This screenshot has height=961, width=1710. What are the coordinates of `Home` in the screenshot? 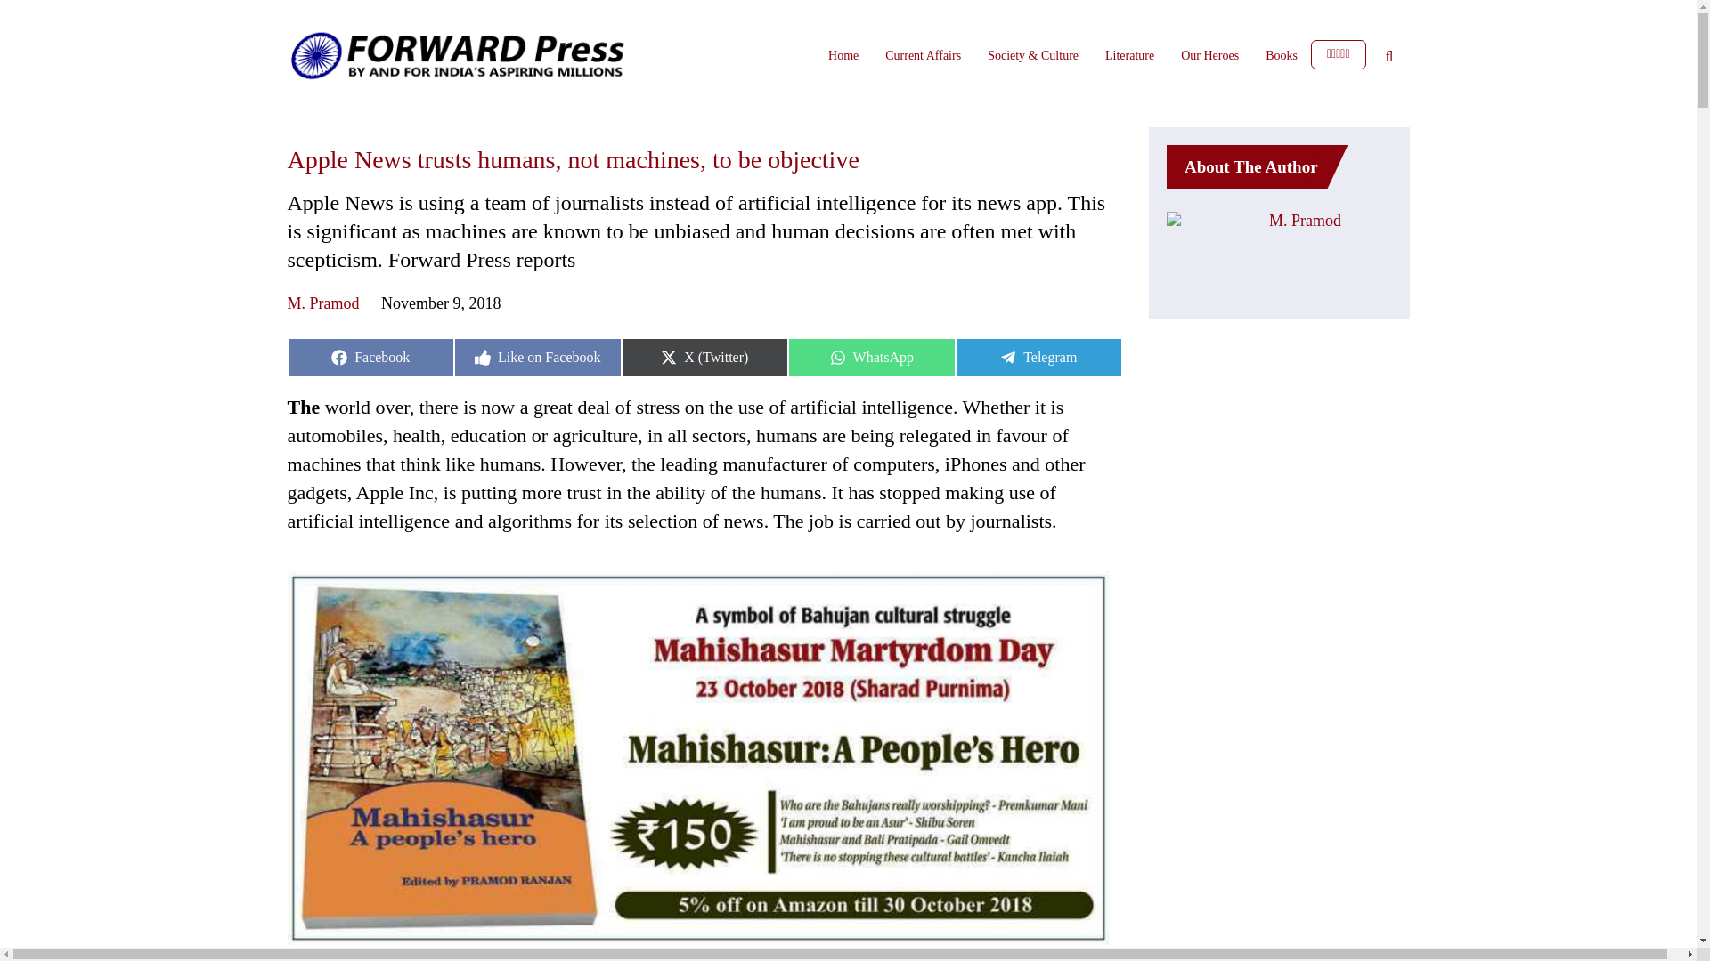 It's located at (923, 55).